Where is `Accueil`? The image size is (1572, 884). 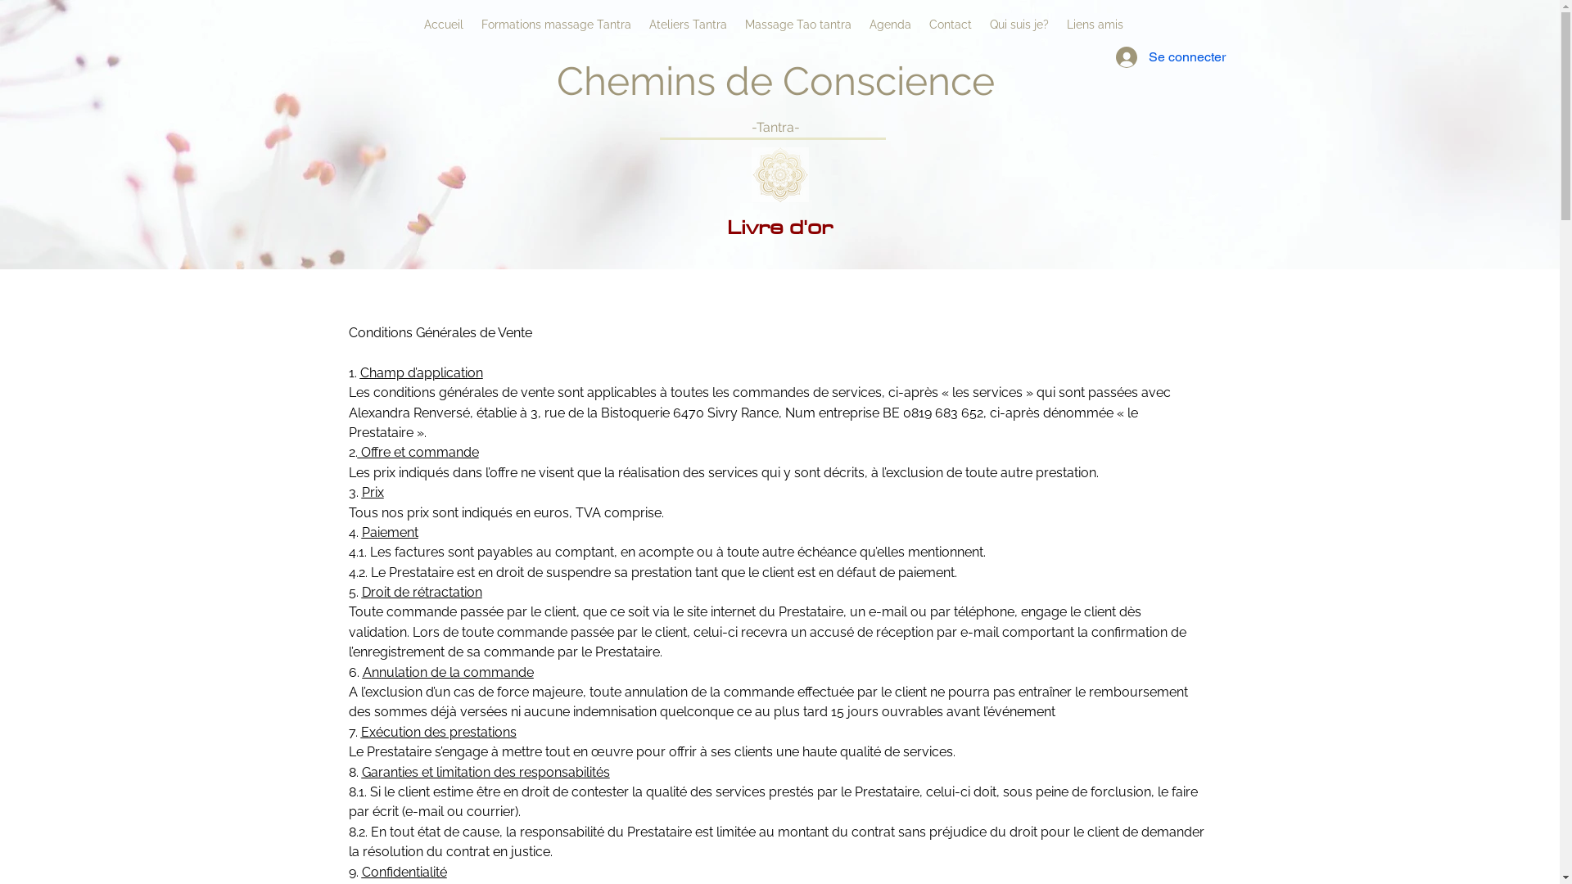
Accueil is located at coordinates (443, 25).